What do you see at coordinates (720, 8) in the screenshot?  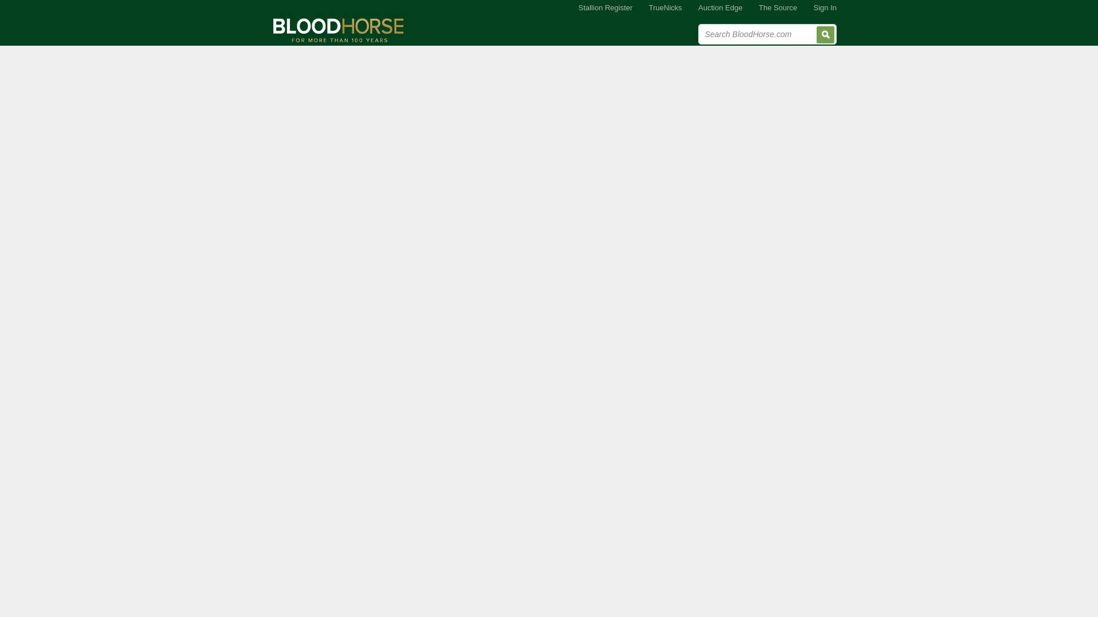 I see `Auction Edge` at bounding box center [720, 8].